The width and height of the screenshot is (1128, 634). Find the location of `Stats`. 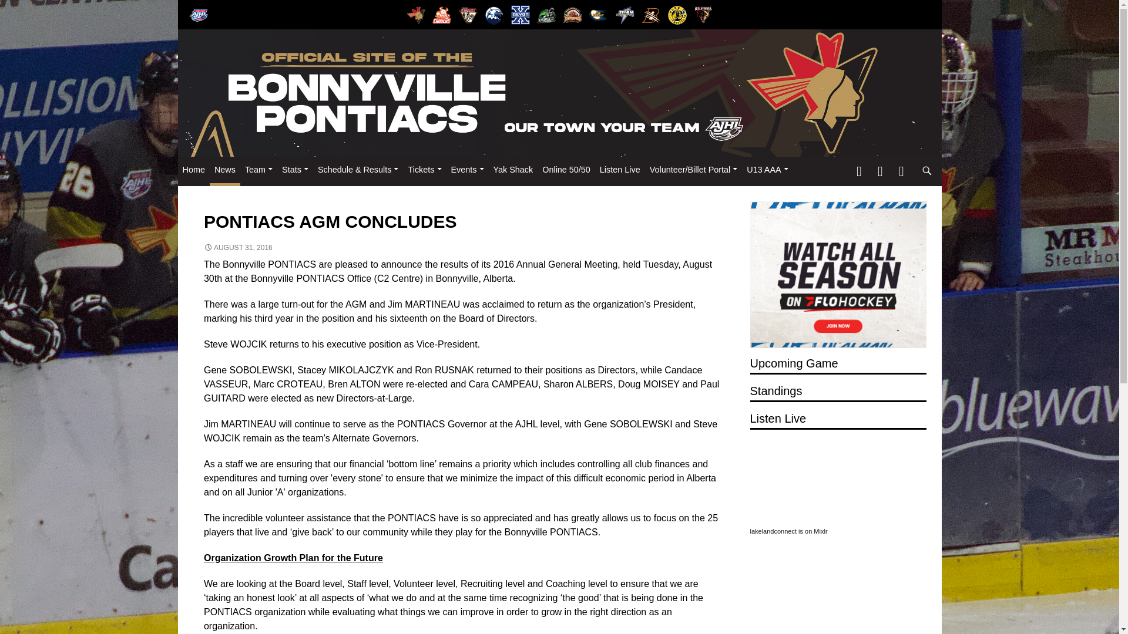

Stats is located at coordinates (295, 170).